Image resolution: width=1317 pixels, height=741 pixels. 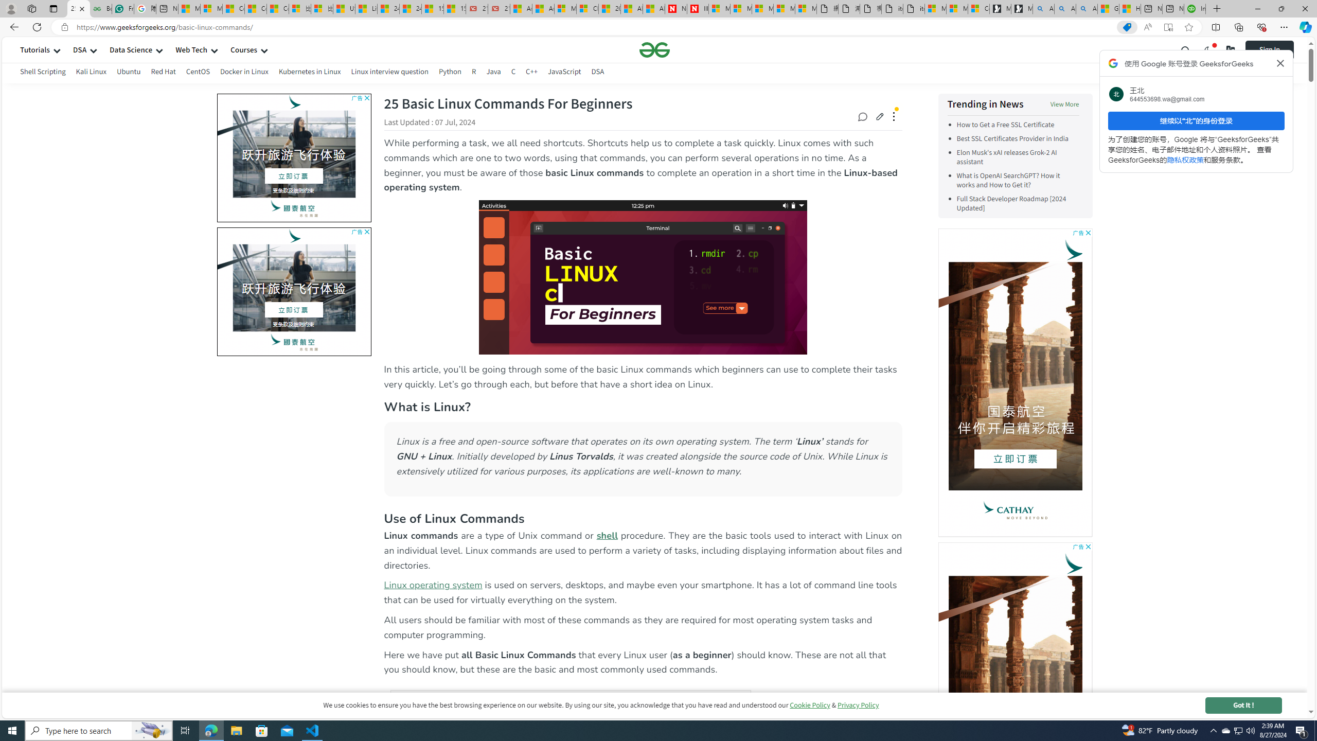 What do you see at coordinates (564, 72) in the screenshot?
I see `JavaScript` at bounding box center [564, 72].